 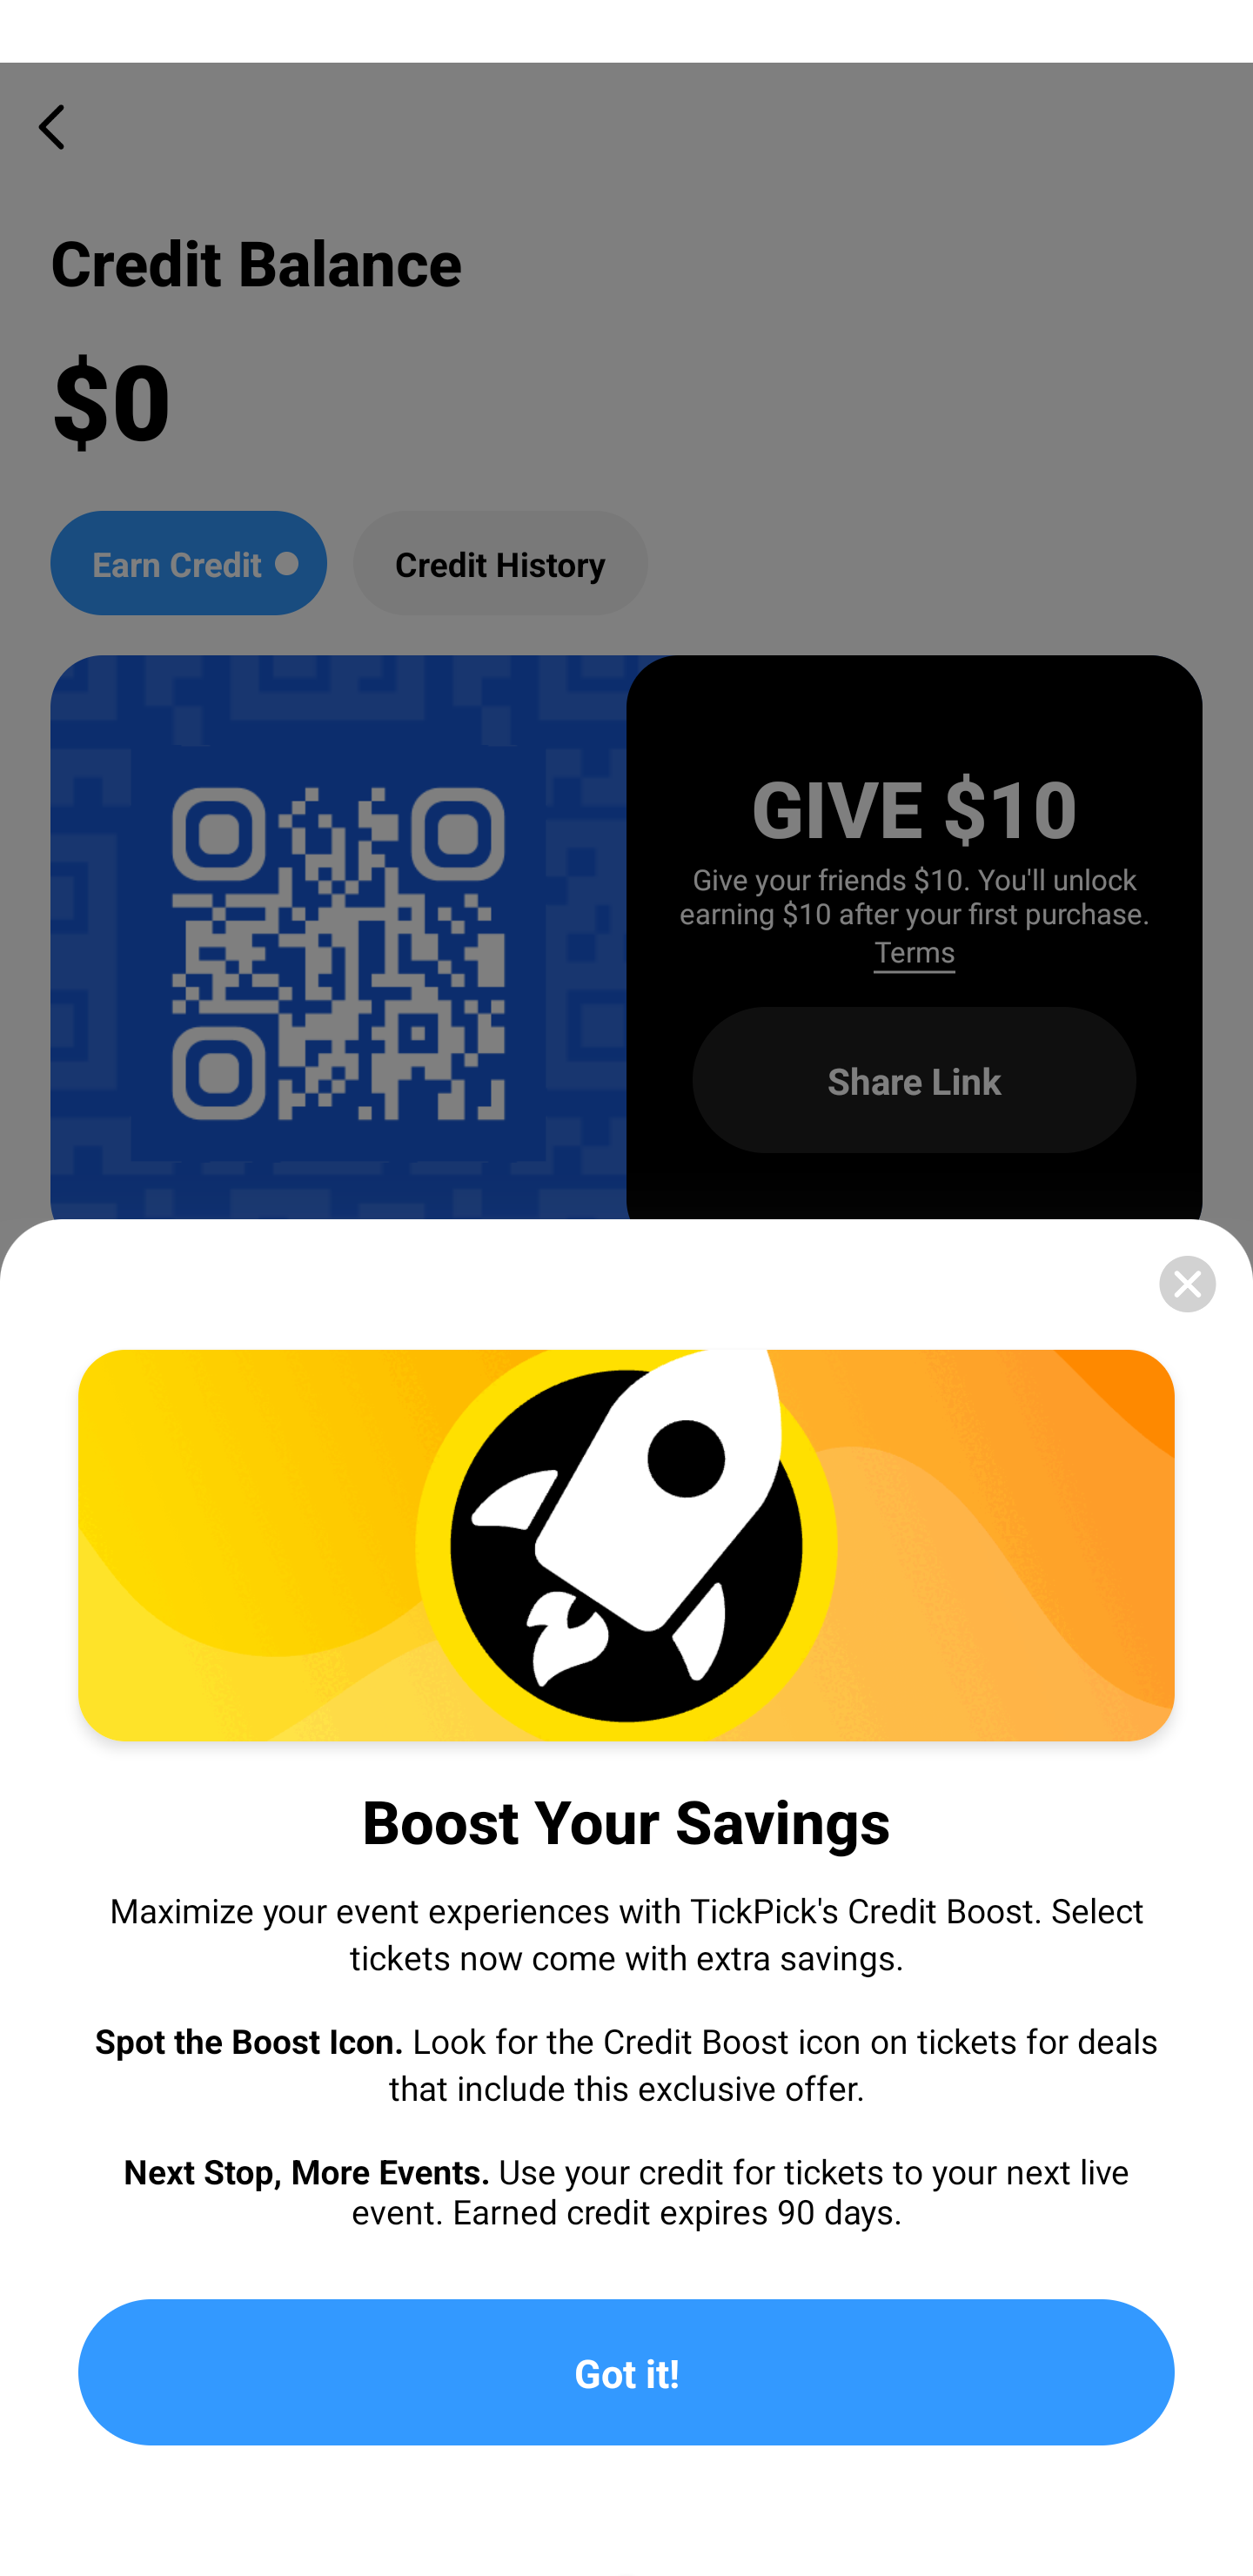 What do you see at coordinates (626, 2372) in the screenshot?
I see `Got it!` at bounding box center [626, 2372].